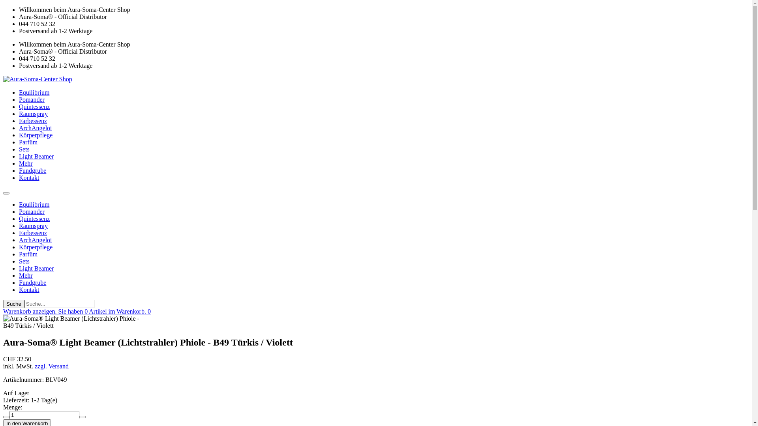 The height and width of the screenshot is (426, 758). What do you see at coordinates (32, 282) in the screenshot?
I see `Fundgrube` at bounding box center [32, 282].